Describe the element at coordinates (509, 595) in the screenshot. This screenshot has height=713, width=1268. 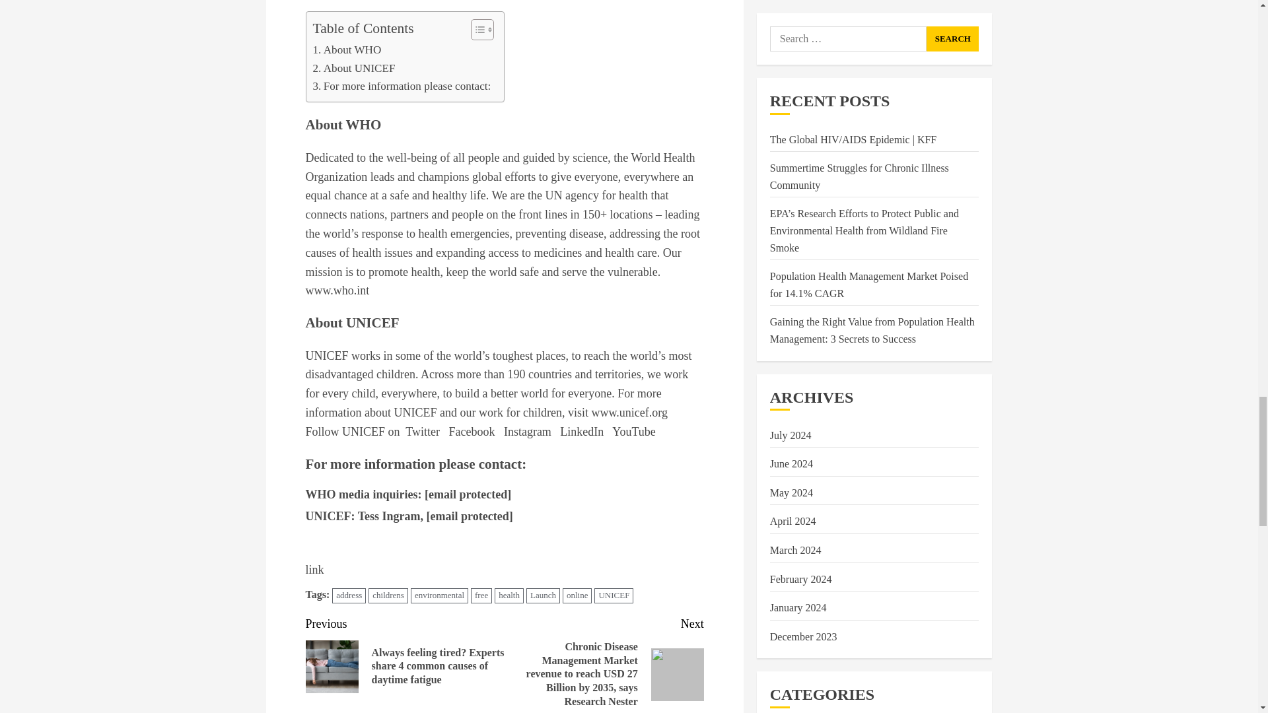
I see `health` at that location.